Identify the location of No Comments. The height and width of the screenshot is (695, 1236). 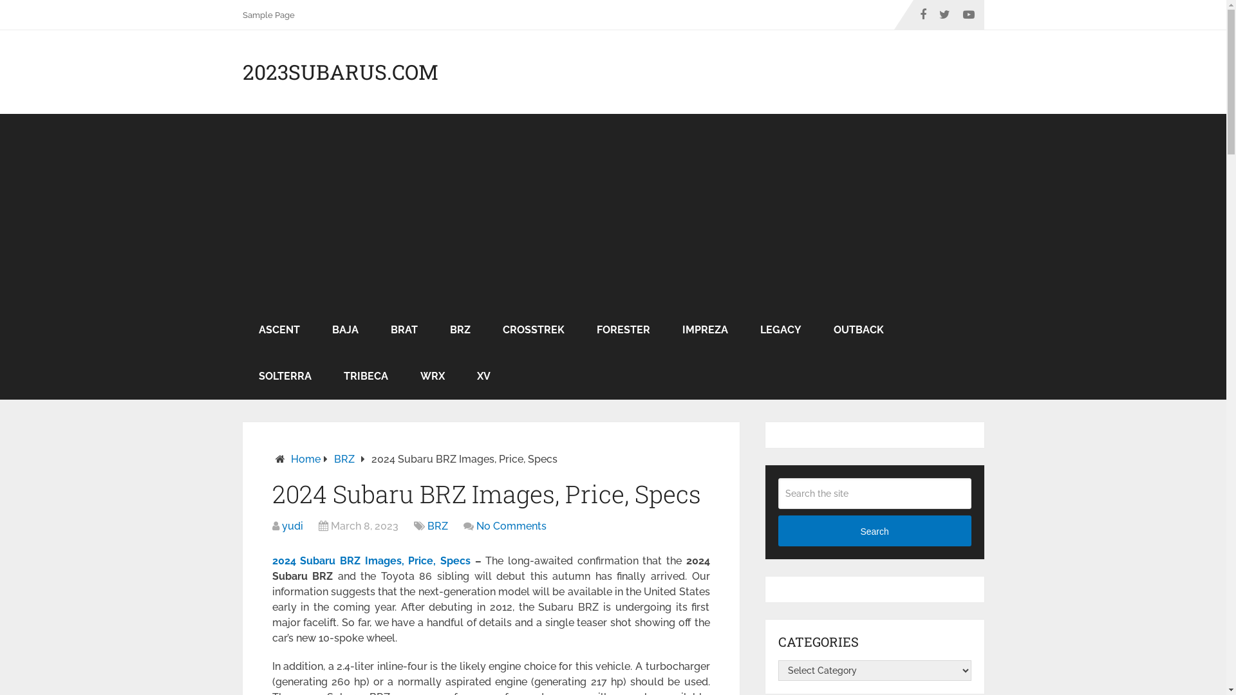
(511, 526).